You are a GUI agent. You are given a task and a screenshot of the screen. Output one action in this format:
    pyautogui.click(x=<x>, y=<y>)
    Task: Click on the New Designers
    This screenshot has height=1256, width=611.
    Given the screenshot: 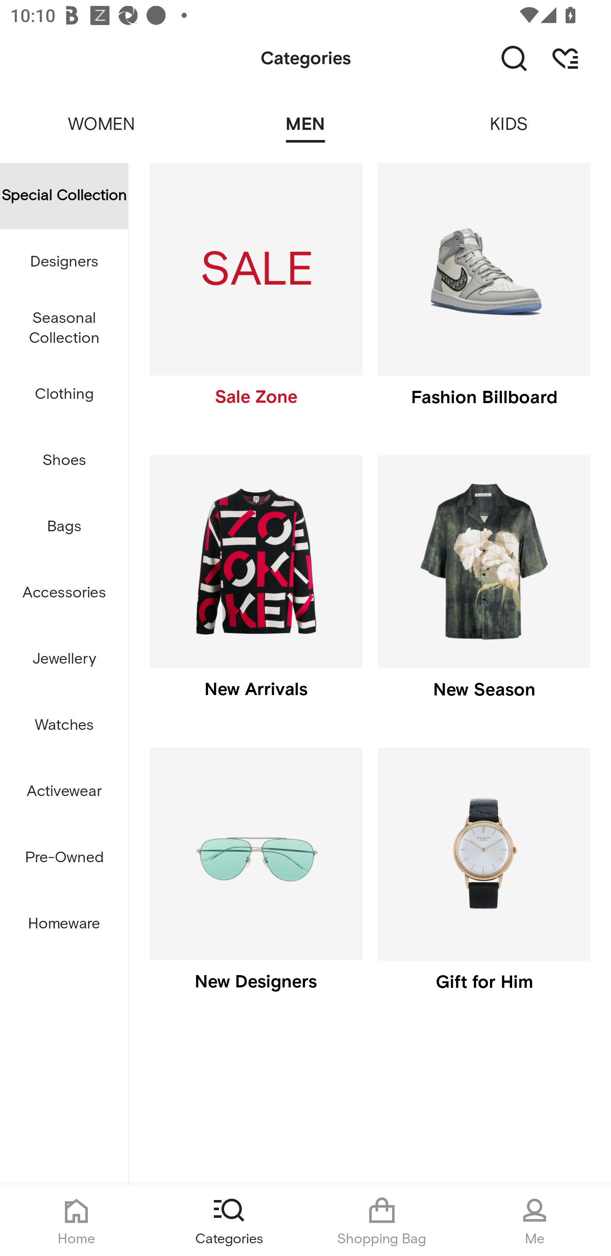 What is the action you would take?
    pyautogui.click(x=255, y=881)
    